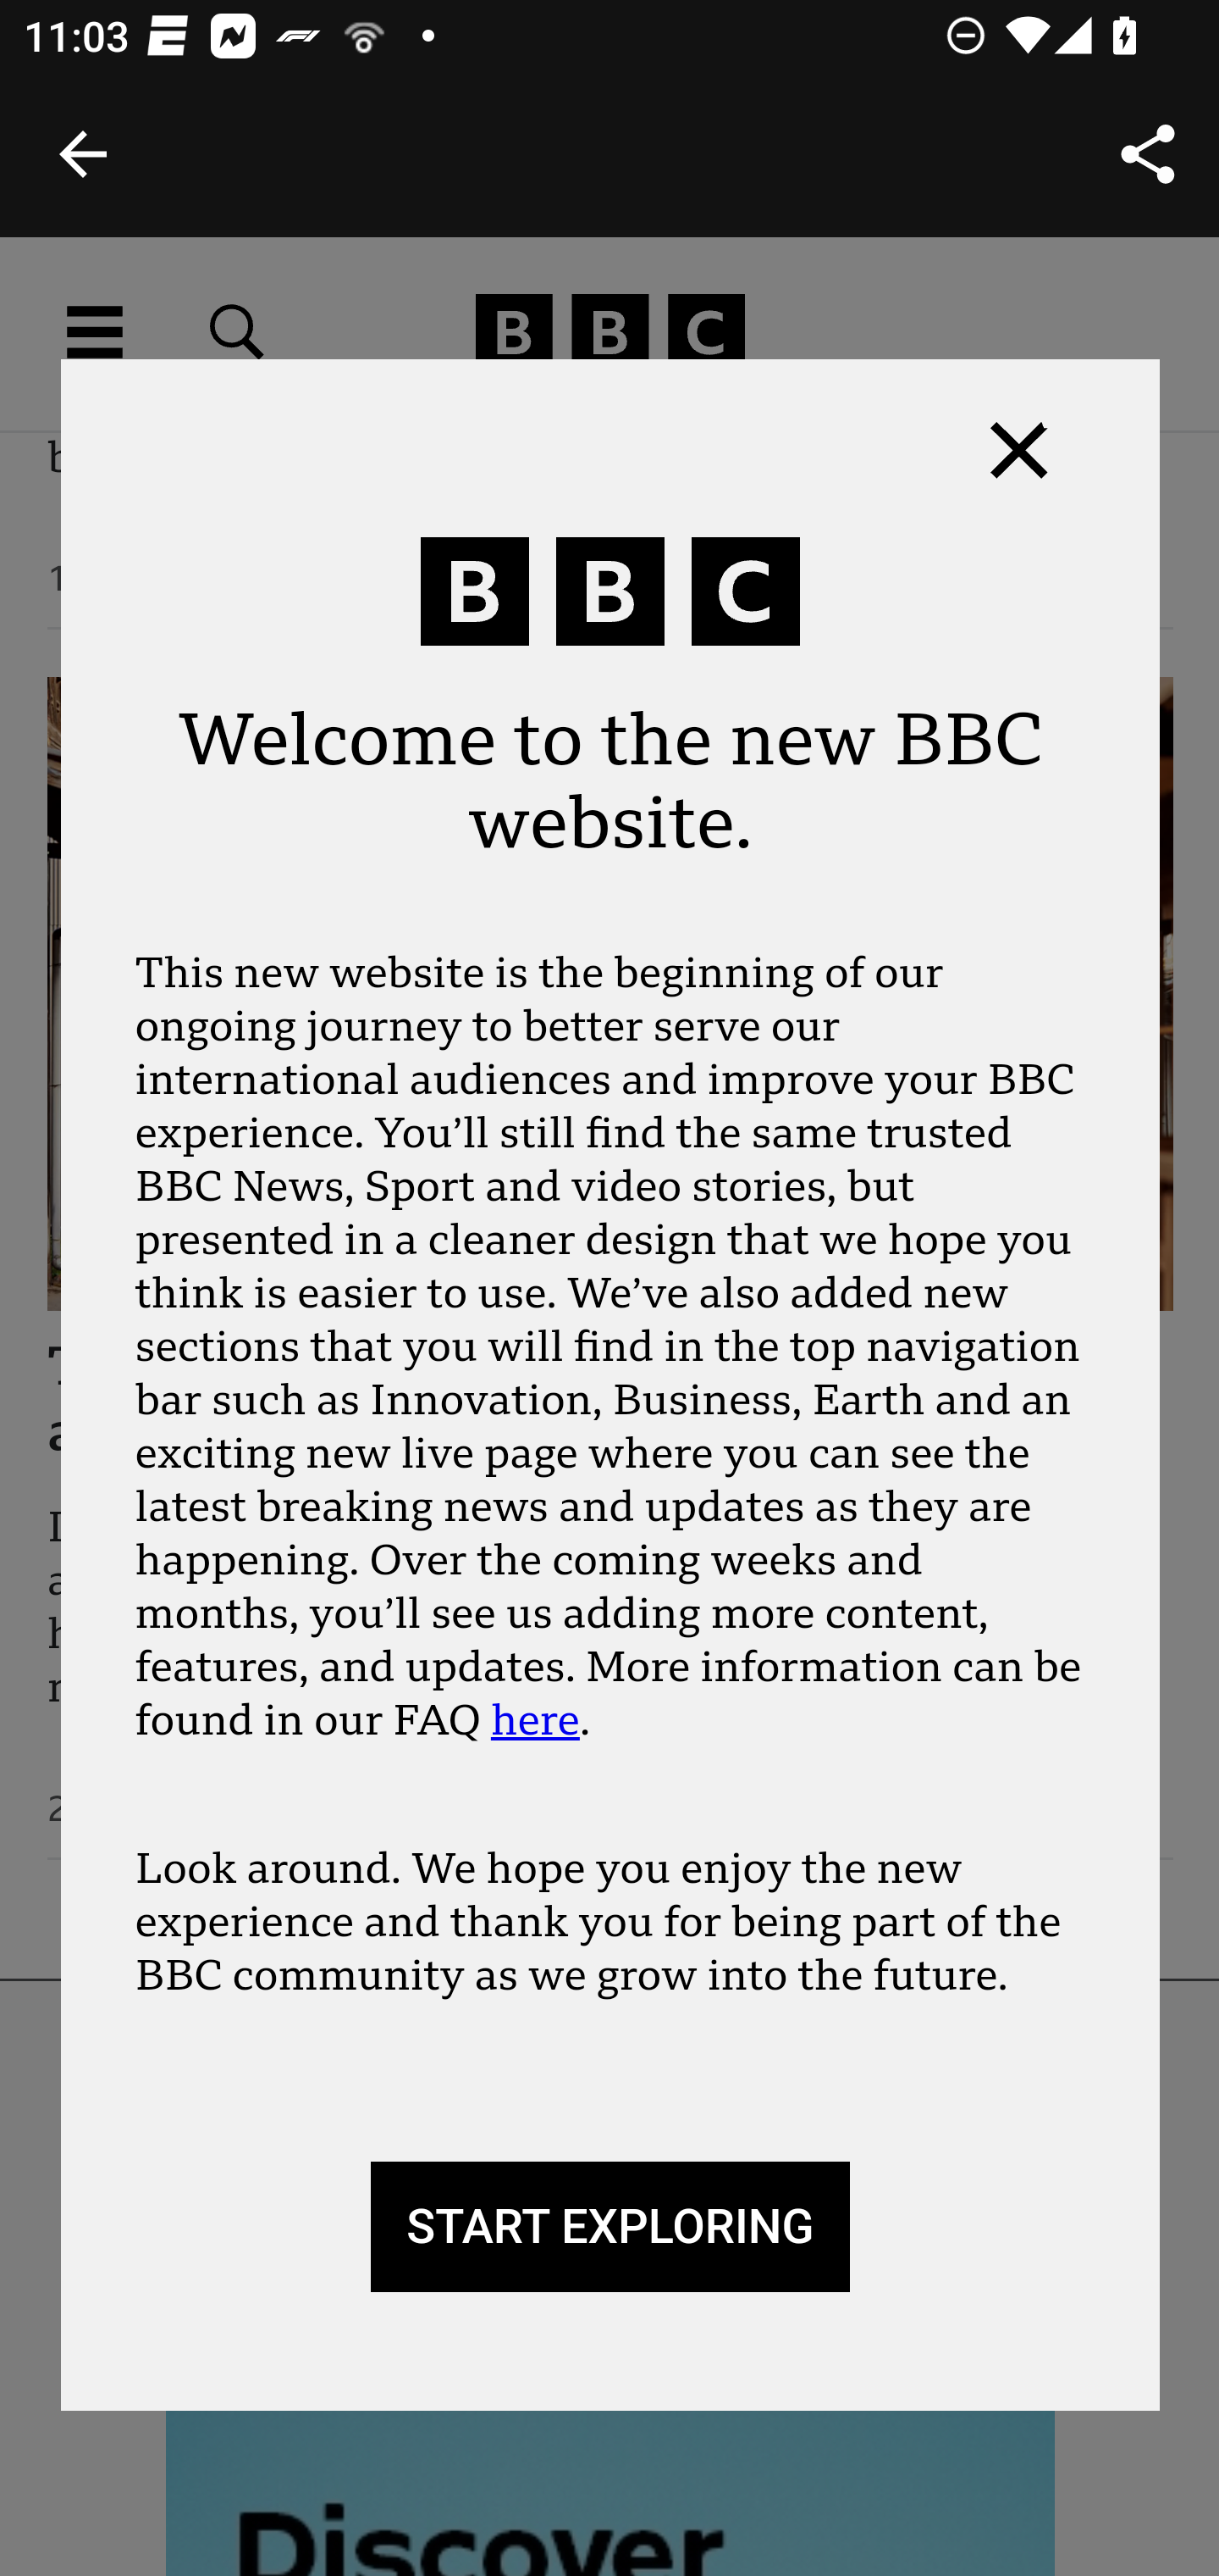 The height and width of the screenshot is (2576, 1219). I want to click on Back, so click(83, 154).